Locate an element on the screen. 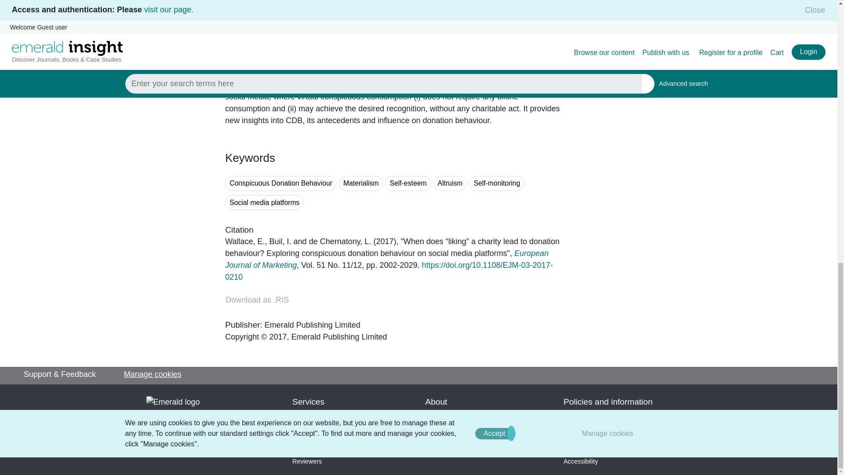  Search for keyword Altruism is located at coordinates (450, 183).